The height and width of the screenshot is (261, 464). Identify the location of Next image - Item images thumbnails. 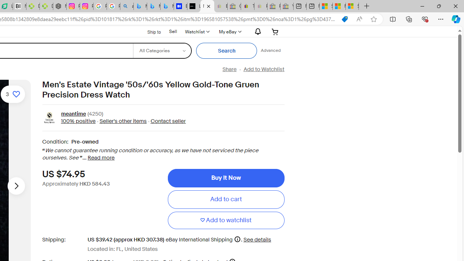
(16, 186).